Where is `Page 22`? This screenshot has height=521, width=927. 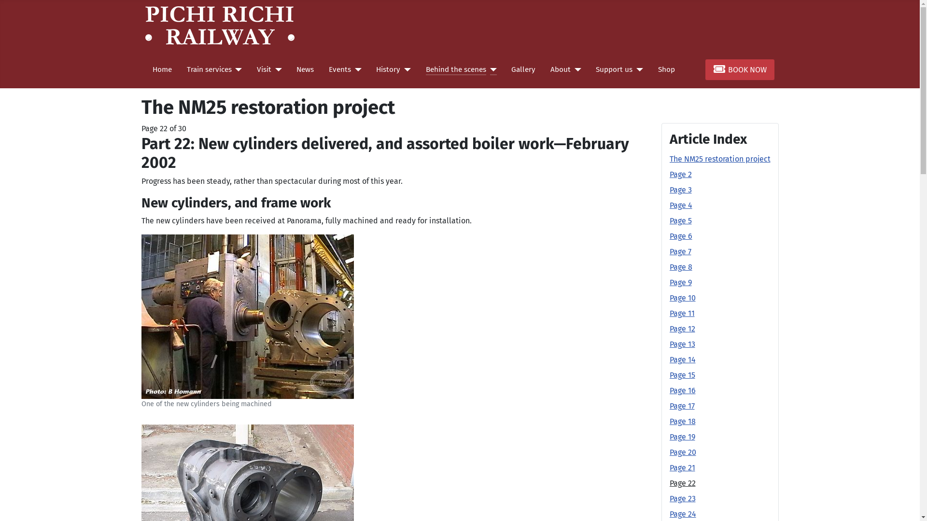 Page 22 is located at coordinates (682, 483).